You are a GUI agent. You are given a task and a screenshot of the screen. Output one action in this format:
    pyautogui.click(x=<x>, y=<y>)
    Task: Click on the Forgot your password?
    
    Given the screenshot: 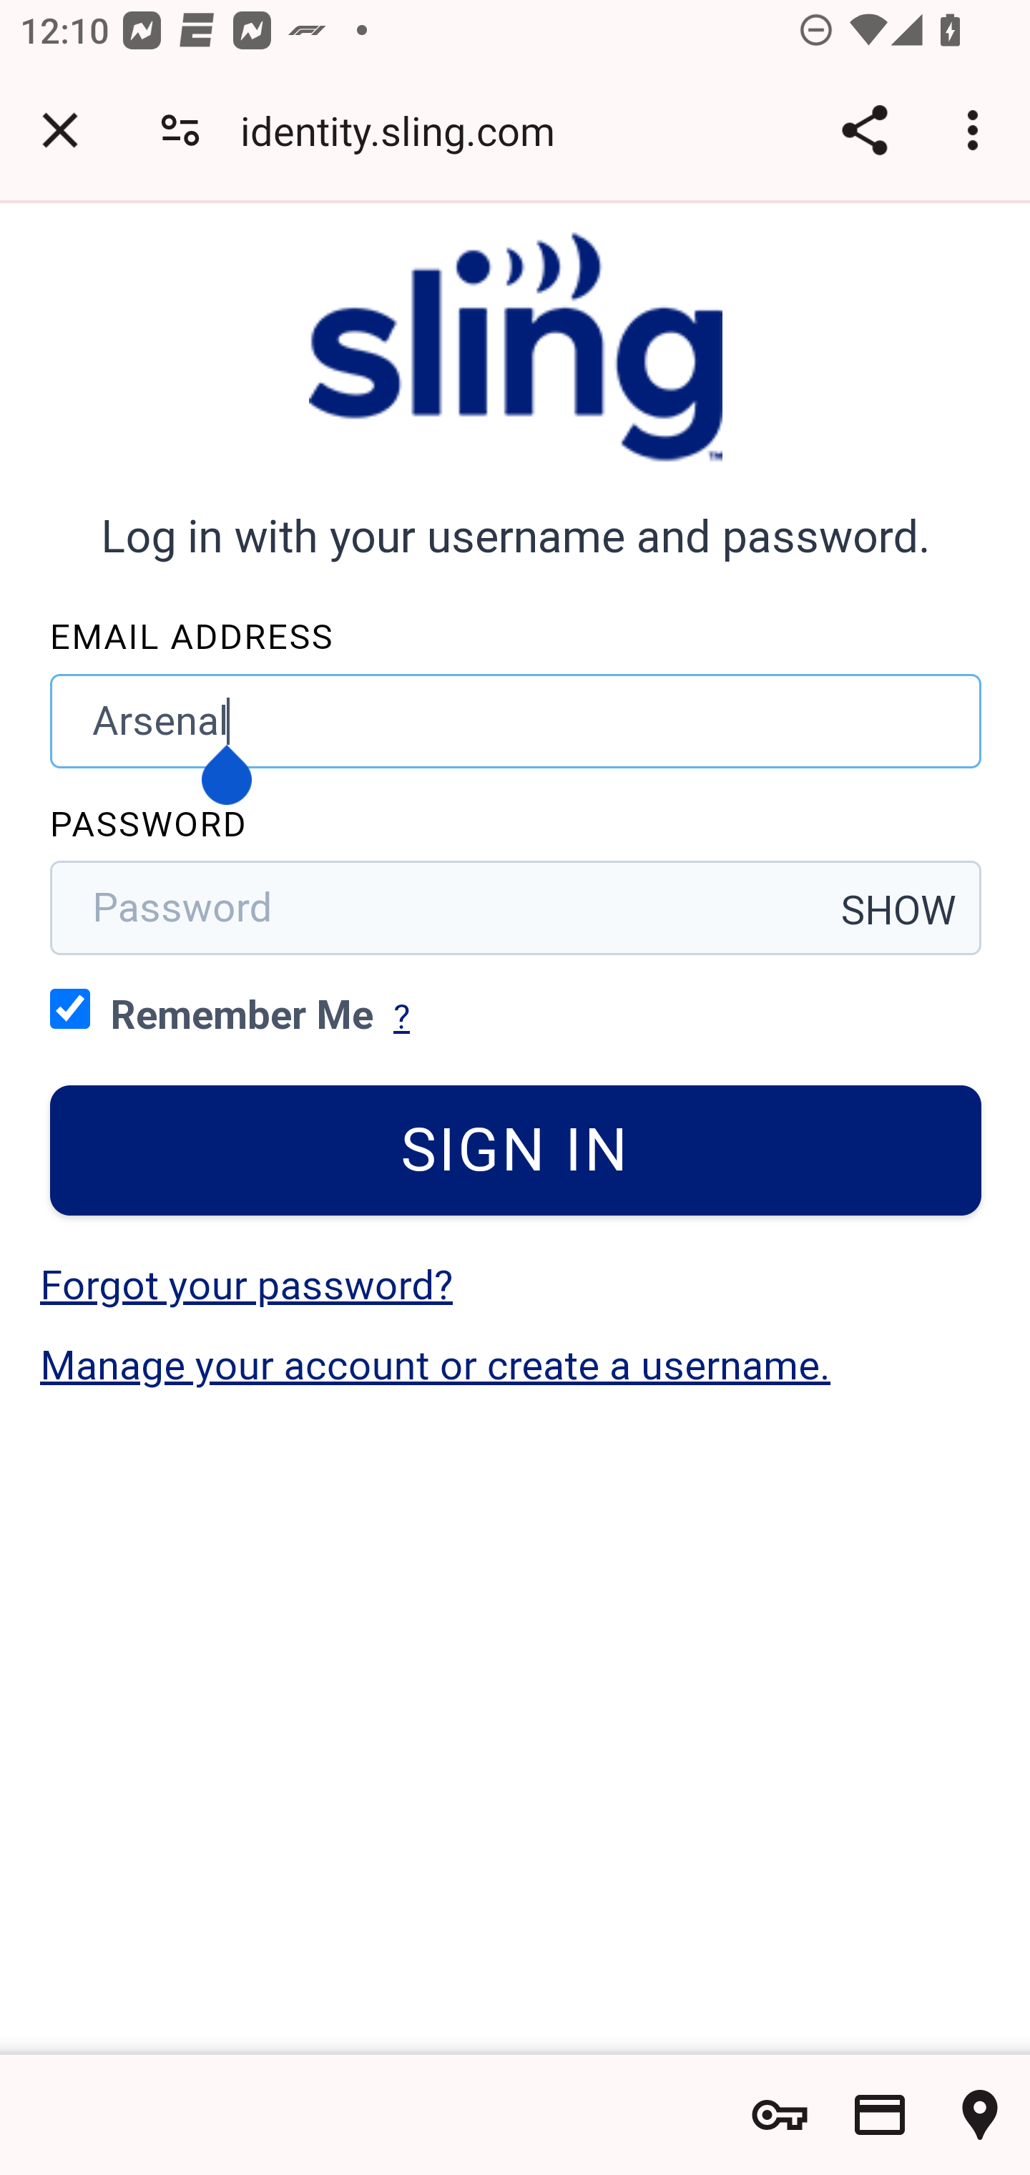 What is the action you would take?
    pyautogui.click(x=246, y=1285)
    